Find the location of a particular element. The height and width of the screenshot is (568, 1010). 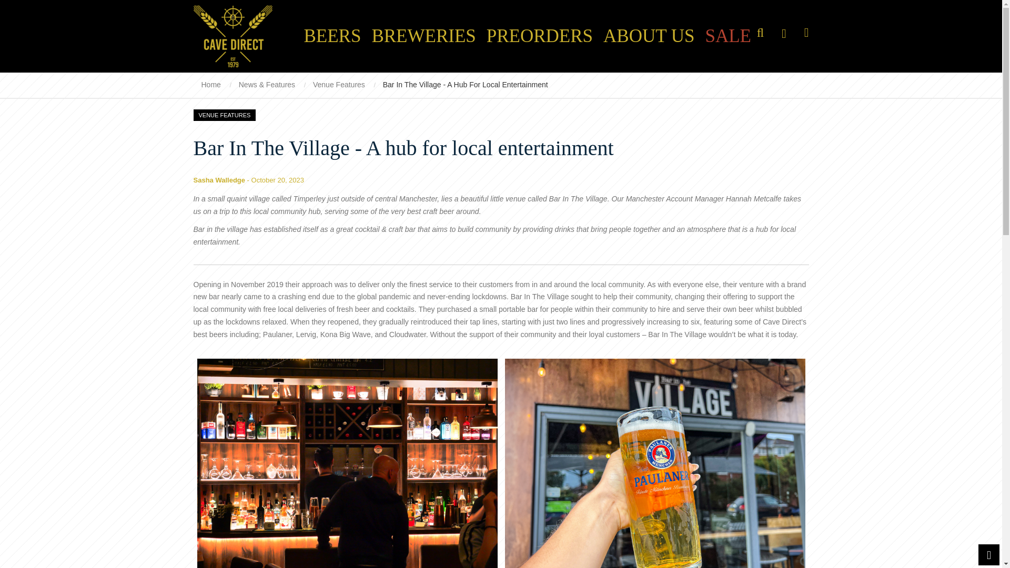

Venue Features is located at coordinates (225, 115).